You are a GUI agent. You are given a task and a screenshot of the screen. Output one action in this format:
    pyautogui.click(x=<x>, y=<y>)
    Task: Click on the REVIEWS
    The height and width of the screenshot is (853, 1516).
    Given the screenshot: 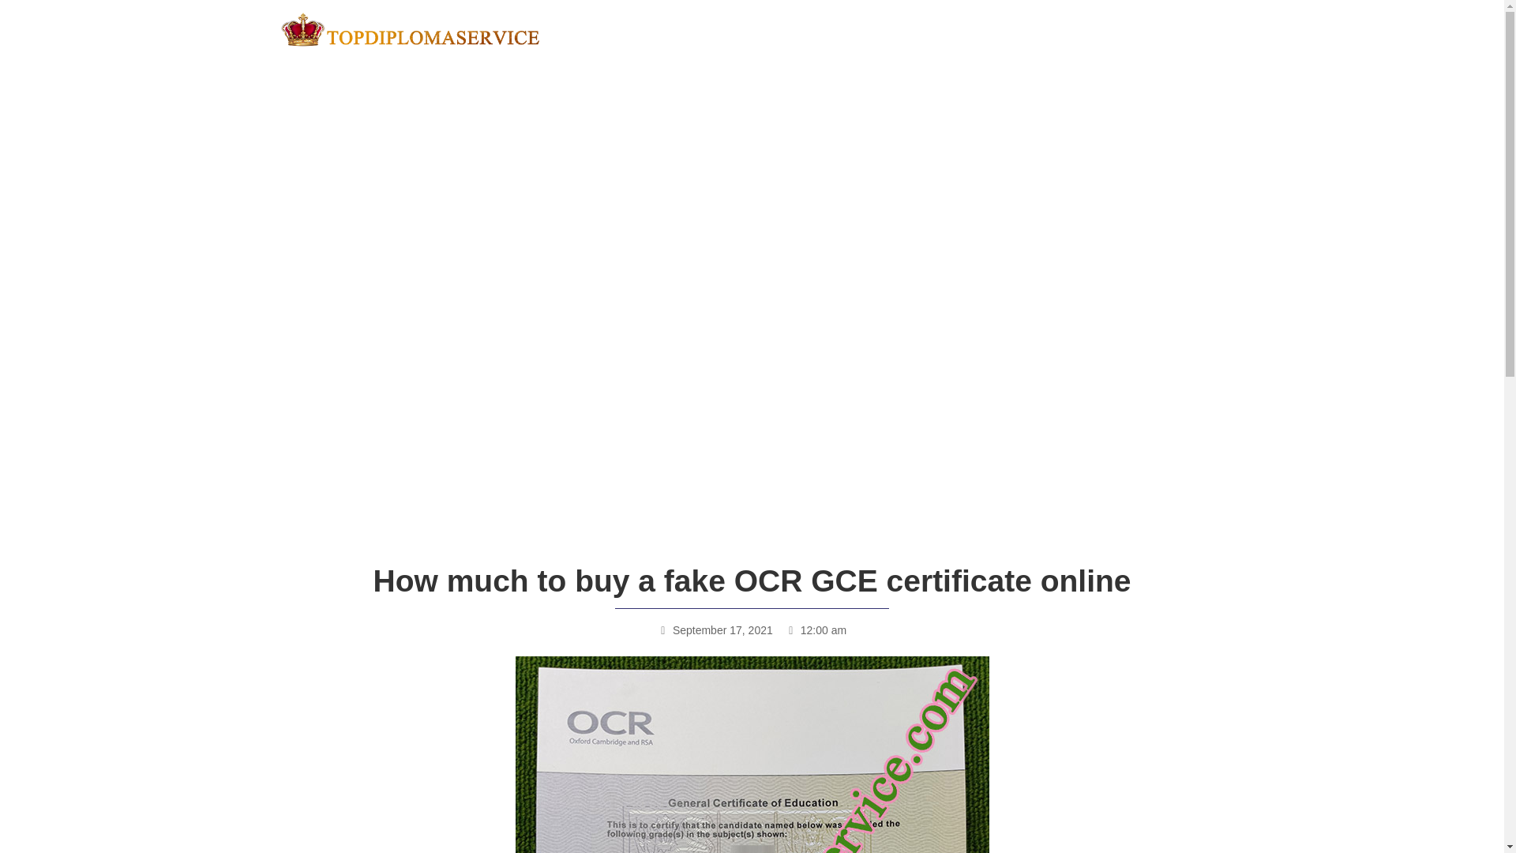 What is the action you would take?
    pyautogui.click(x=772, y=29)
    